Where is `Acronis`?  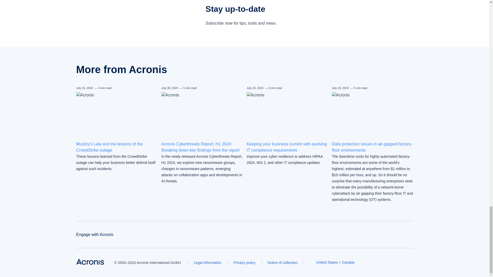
Acronis is located at coordinates (90, 262).